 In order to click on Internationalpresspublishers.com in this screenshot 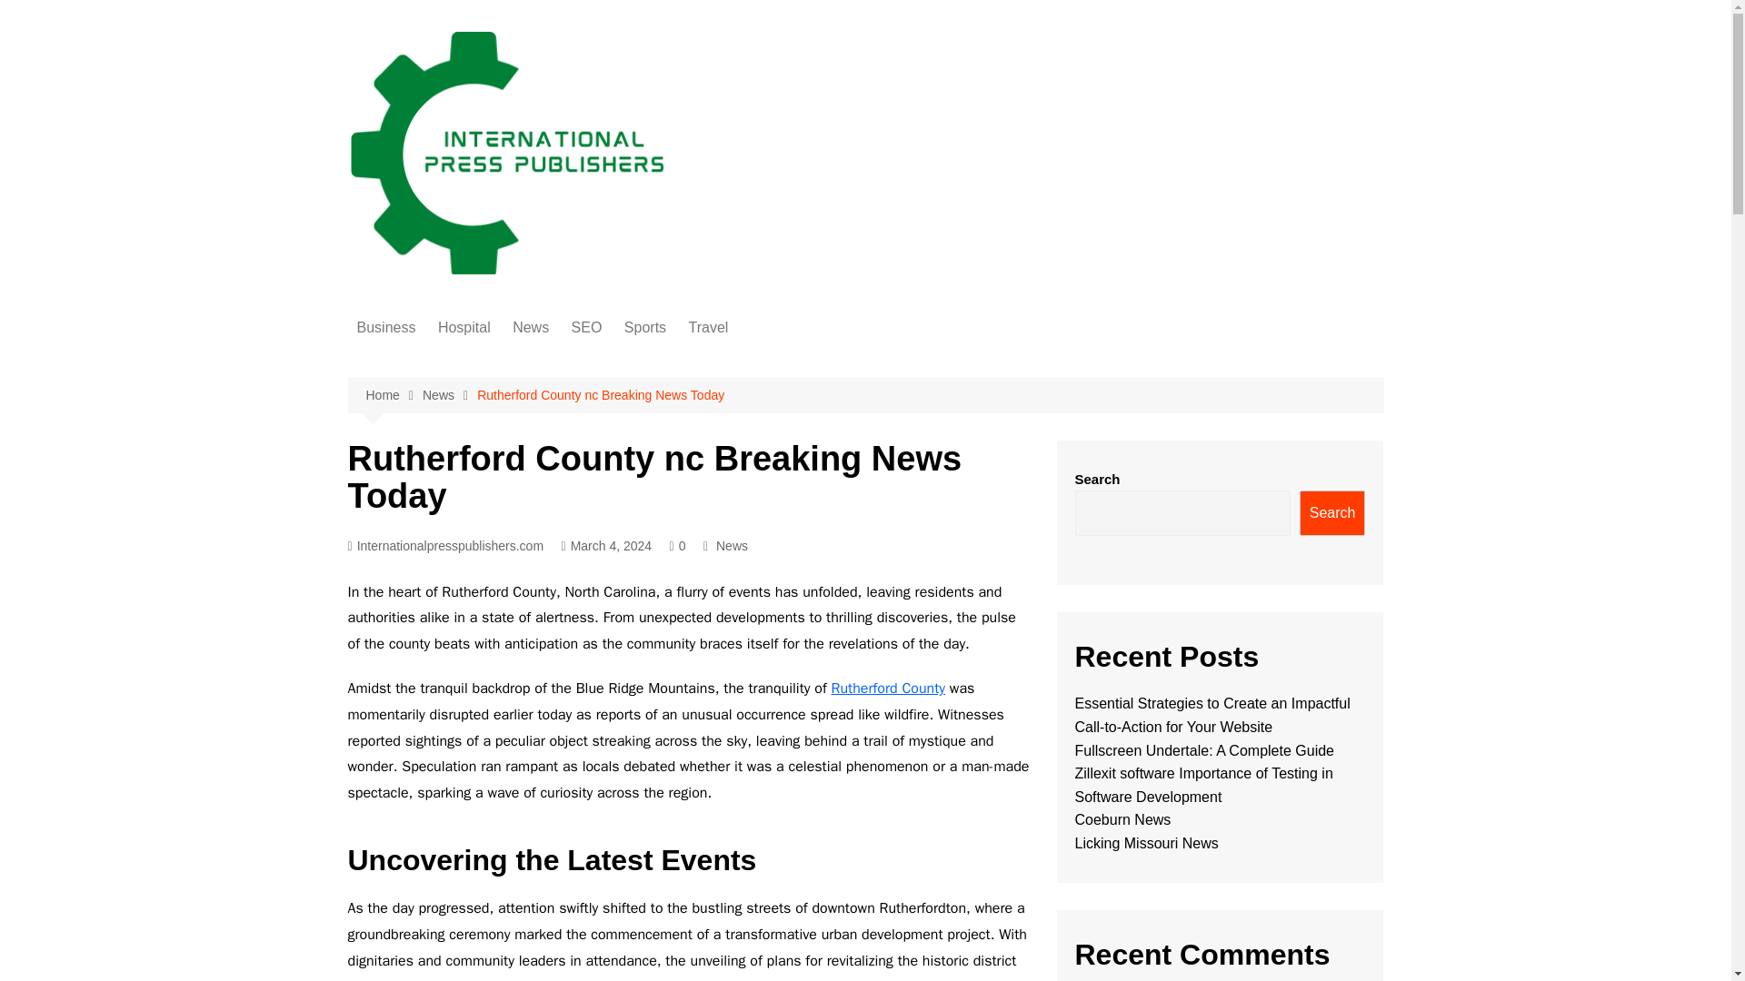, I will do `click(445, 546)`.